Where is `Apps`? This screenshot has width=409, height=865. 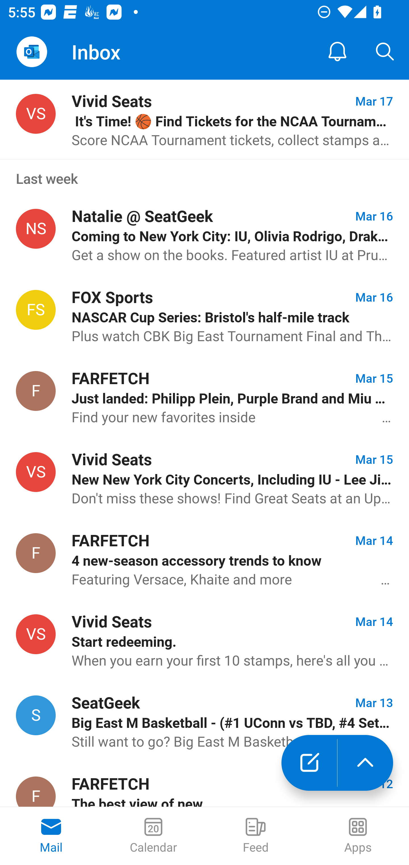
Apps is located at coordinates (358, 836).